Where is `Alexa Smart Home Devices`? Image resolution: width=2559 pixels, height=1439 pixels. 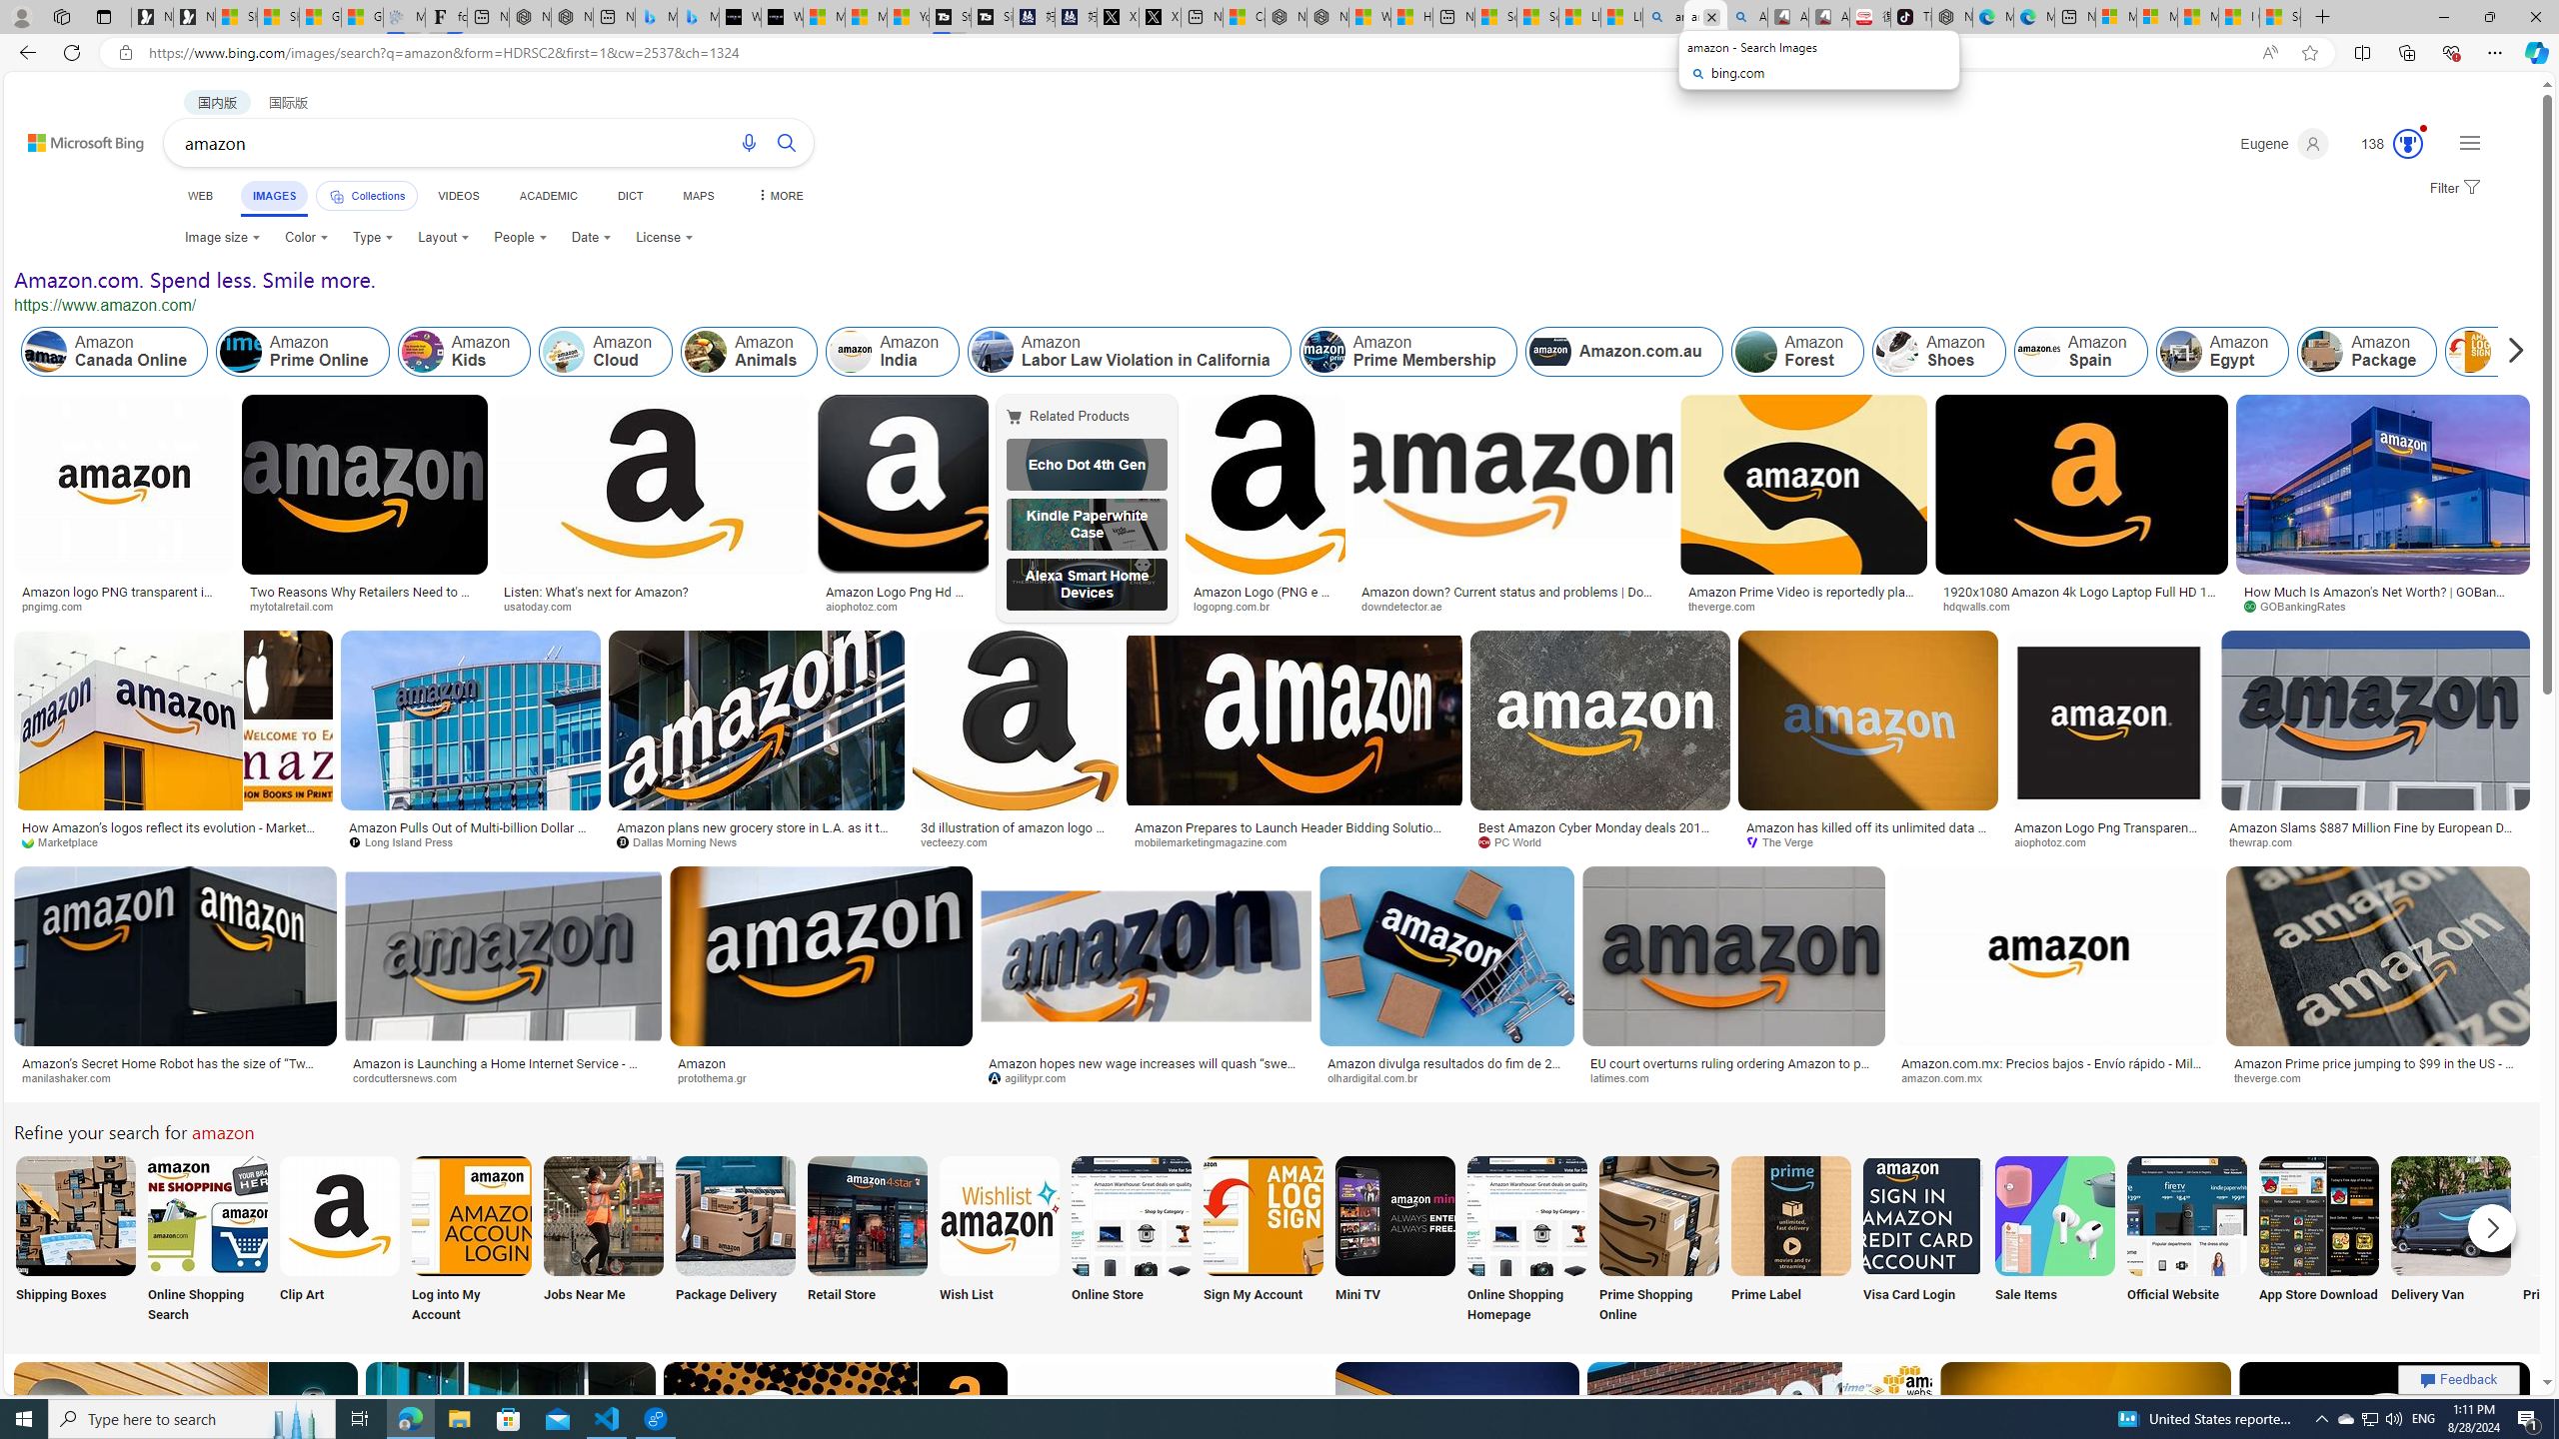 Alexa Smart Home Devices is located at coordinates (1086, 584).